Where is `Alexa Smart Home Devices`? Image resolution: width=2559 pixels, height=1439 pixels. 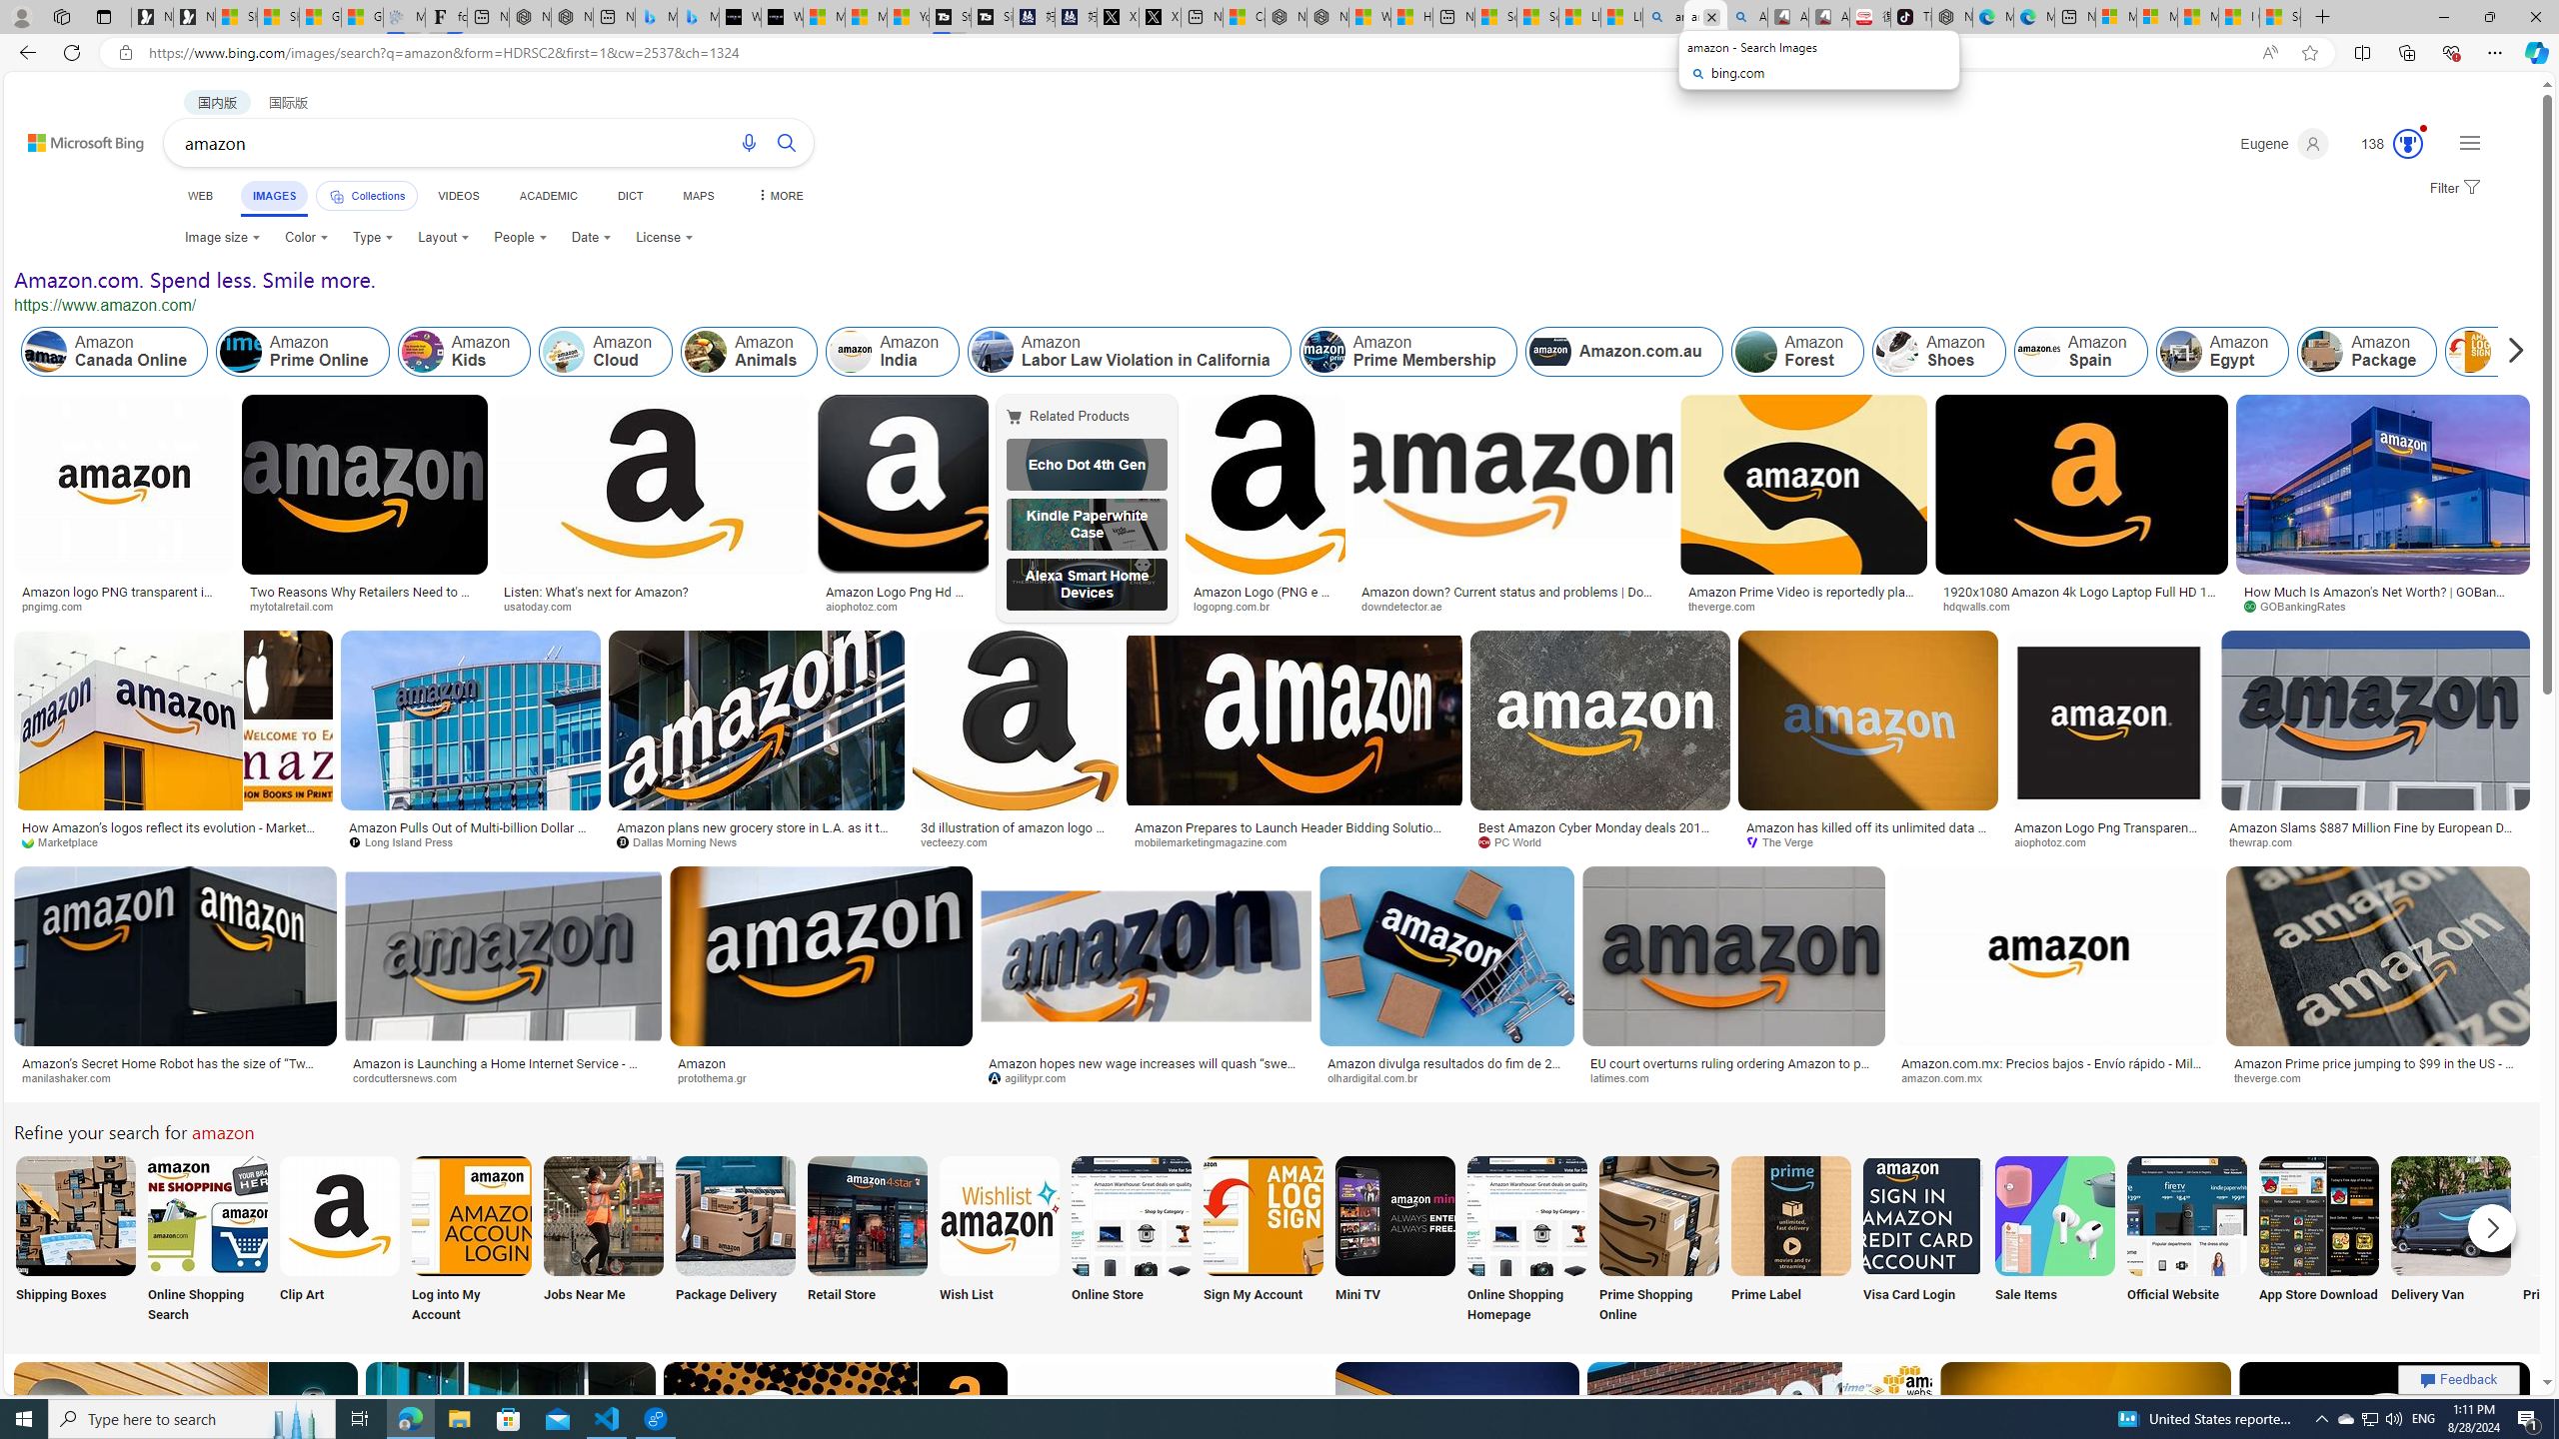 Alexa Smart Home Devices is located at coordinates (1086, 584).